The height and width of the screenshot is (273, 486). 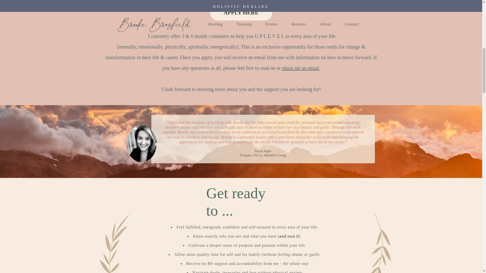 I want to click on shoot me an email, so click(x=301, y=68).